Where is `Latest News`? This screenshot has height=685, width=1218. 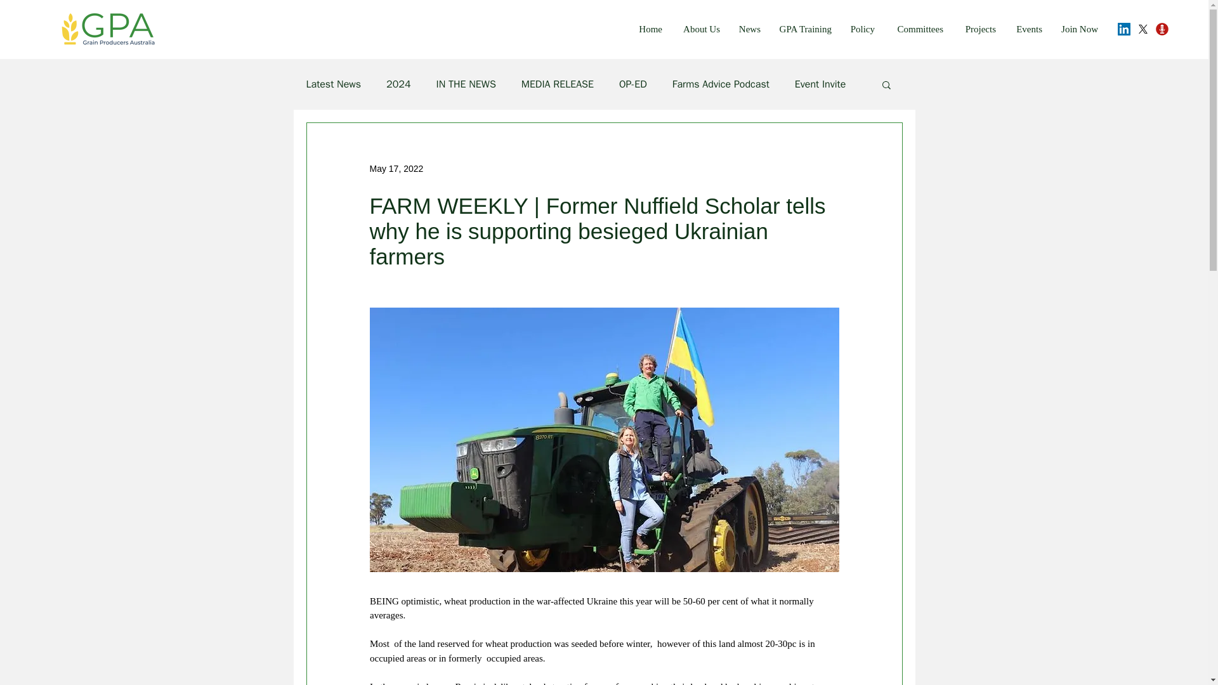 Latest News is located at coordinates (332, 84).